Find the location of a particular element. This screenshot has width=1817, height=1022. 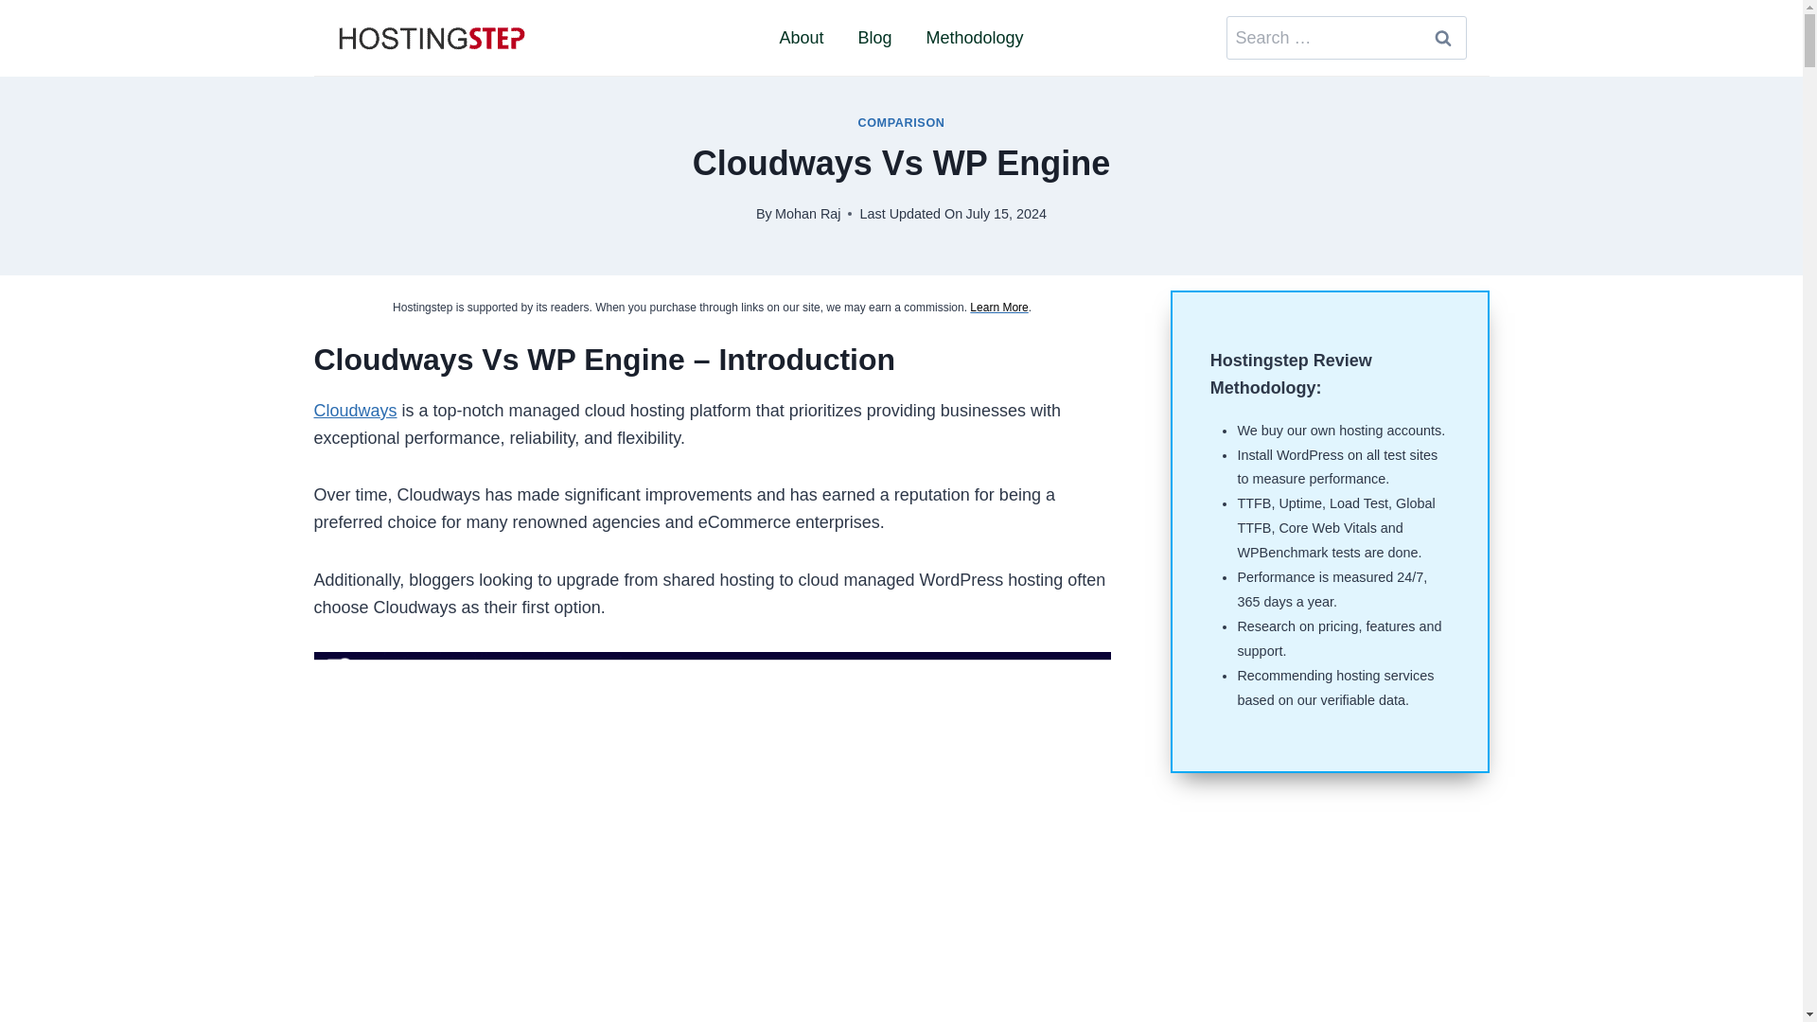

About is located at coordinates (801, 38).